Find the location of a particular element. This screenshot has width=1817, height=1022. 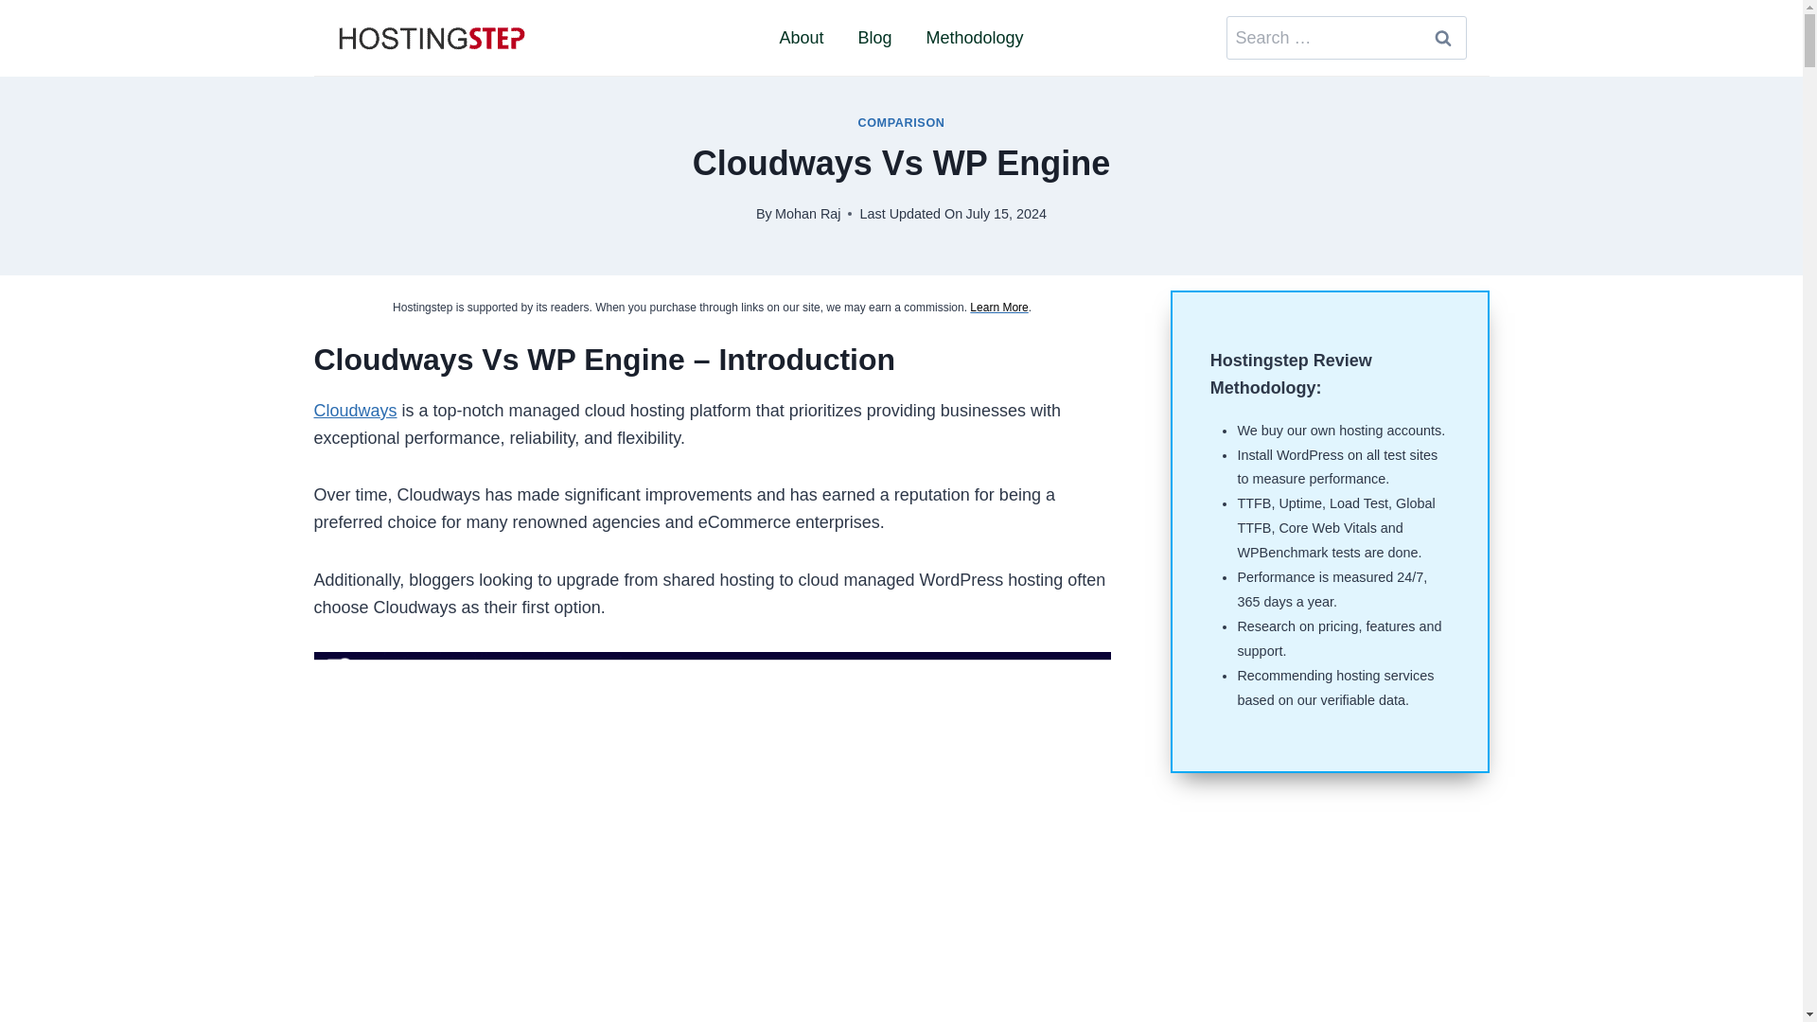

About is located at coordinates (801, 38).